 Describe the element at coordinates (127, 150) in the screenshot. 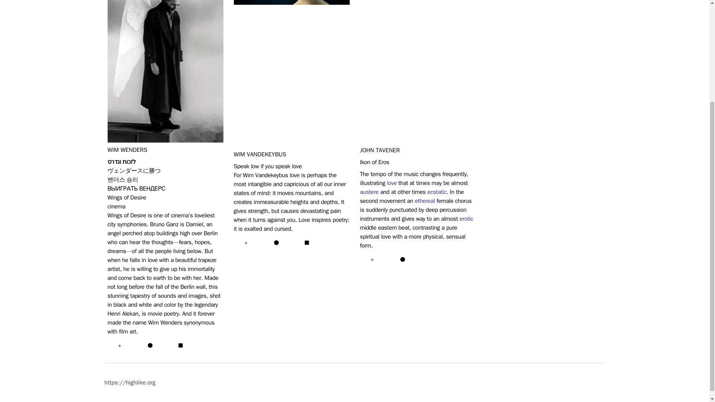

I see `Wim Wenders` at that location.